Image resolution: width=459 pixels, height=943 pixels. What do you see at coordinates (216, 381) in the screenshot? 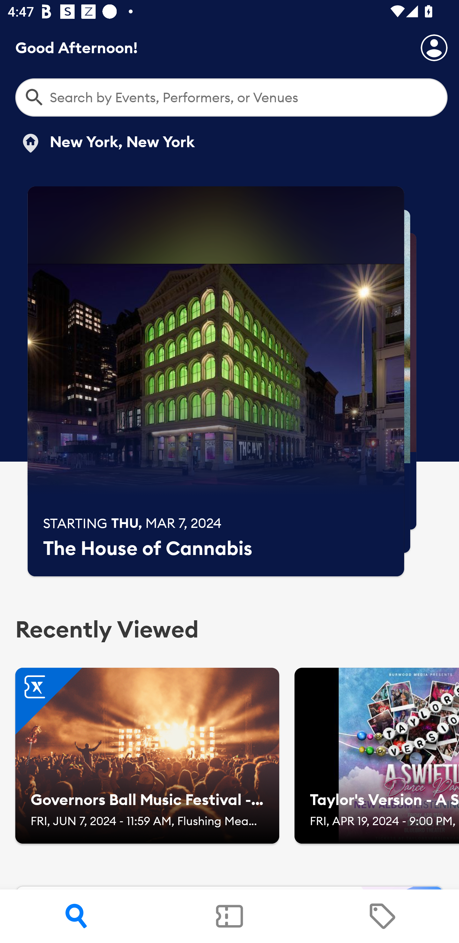
I see `STARTING THU, MAR 7, 2024 The House of Cannabis` at bounding box center [216, 381].